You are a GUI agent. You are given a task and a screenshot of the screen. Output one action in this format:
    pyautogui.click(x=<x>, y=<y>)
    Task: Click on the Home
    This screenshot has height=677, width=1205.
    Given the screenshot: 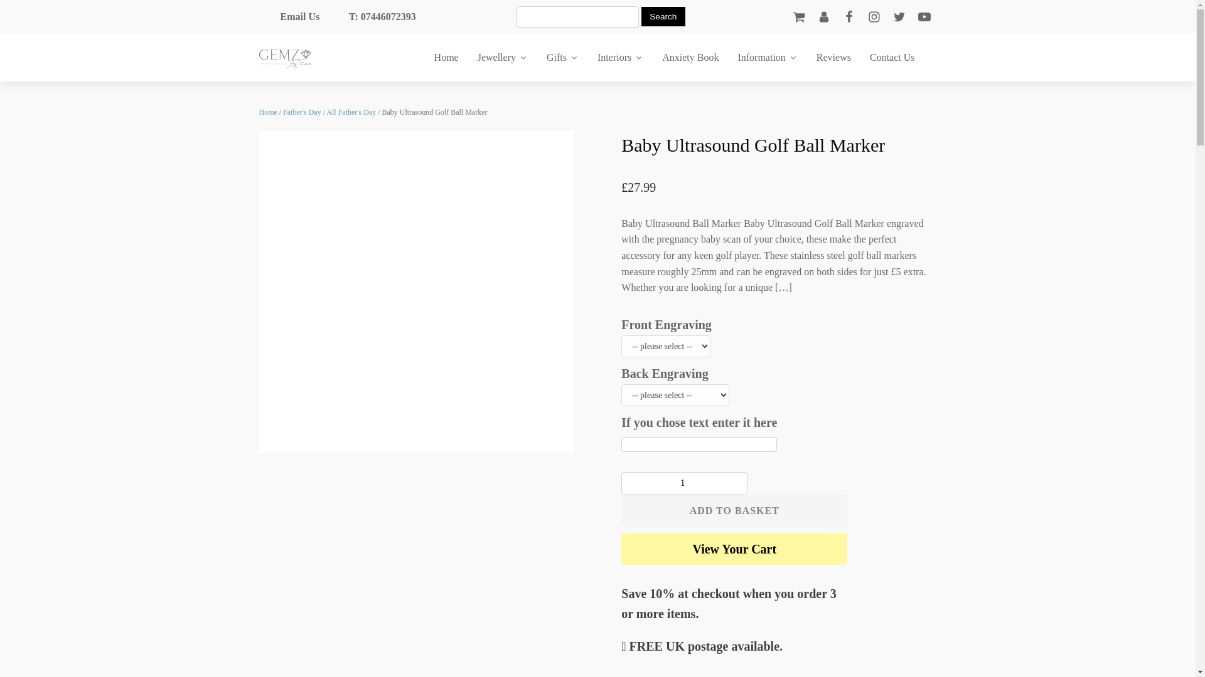 What is the action you would take?
    pyautogui.click(x=447, y=58)
    